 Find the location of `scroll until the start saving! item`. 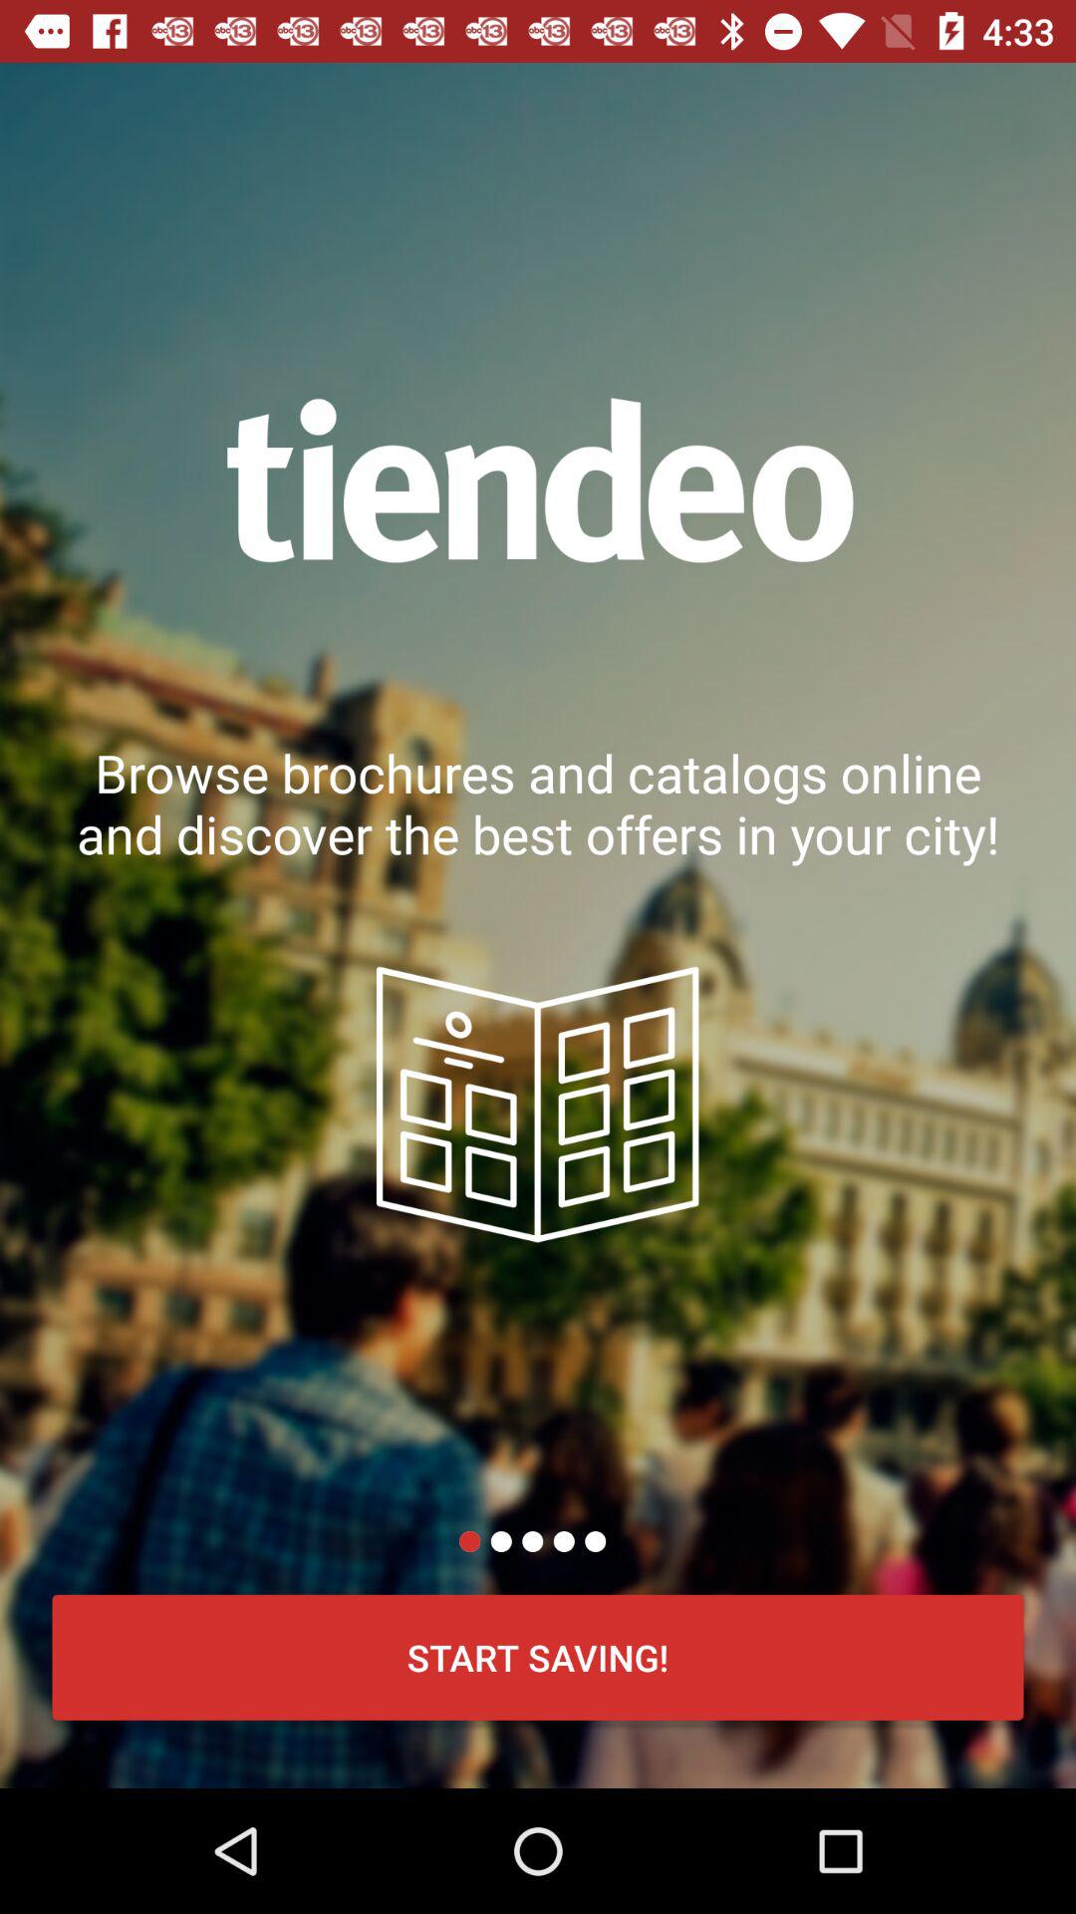

scroll until the start saving! item is located at coordinates (538, 1657).